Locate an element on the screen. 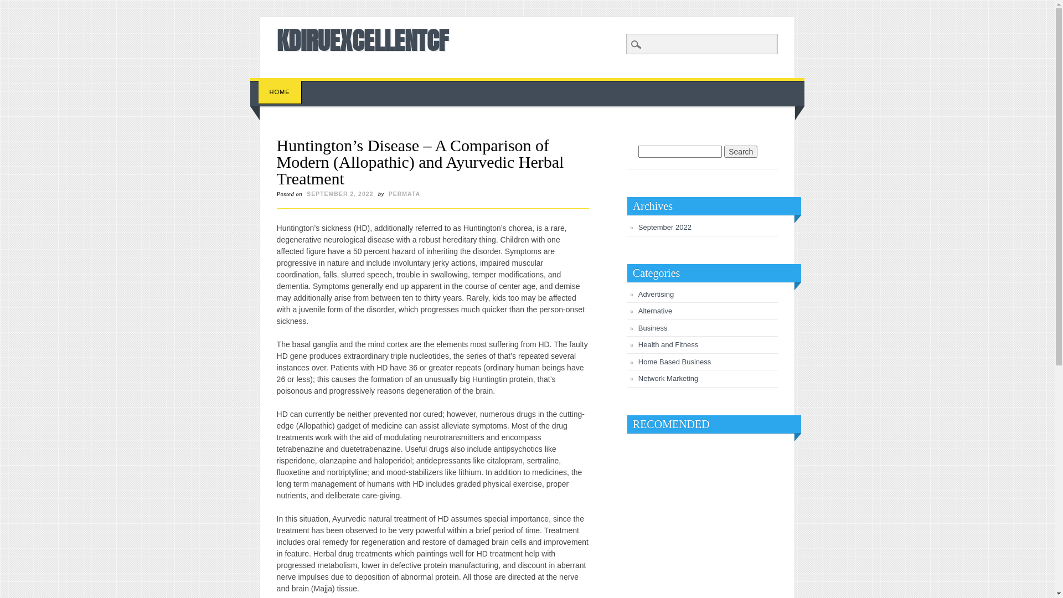 This screenshot has width=1063, height=598. Home Based Business is located at coordinates (675, 362).